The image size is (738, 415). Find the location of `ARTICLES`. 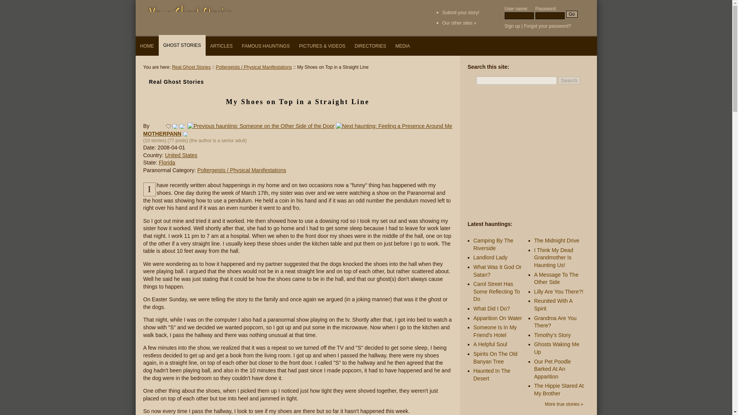

ARTICLES is located at coordinates (221, 46).